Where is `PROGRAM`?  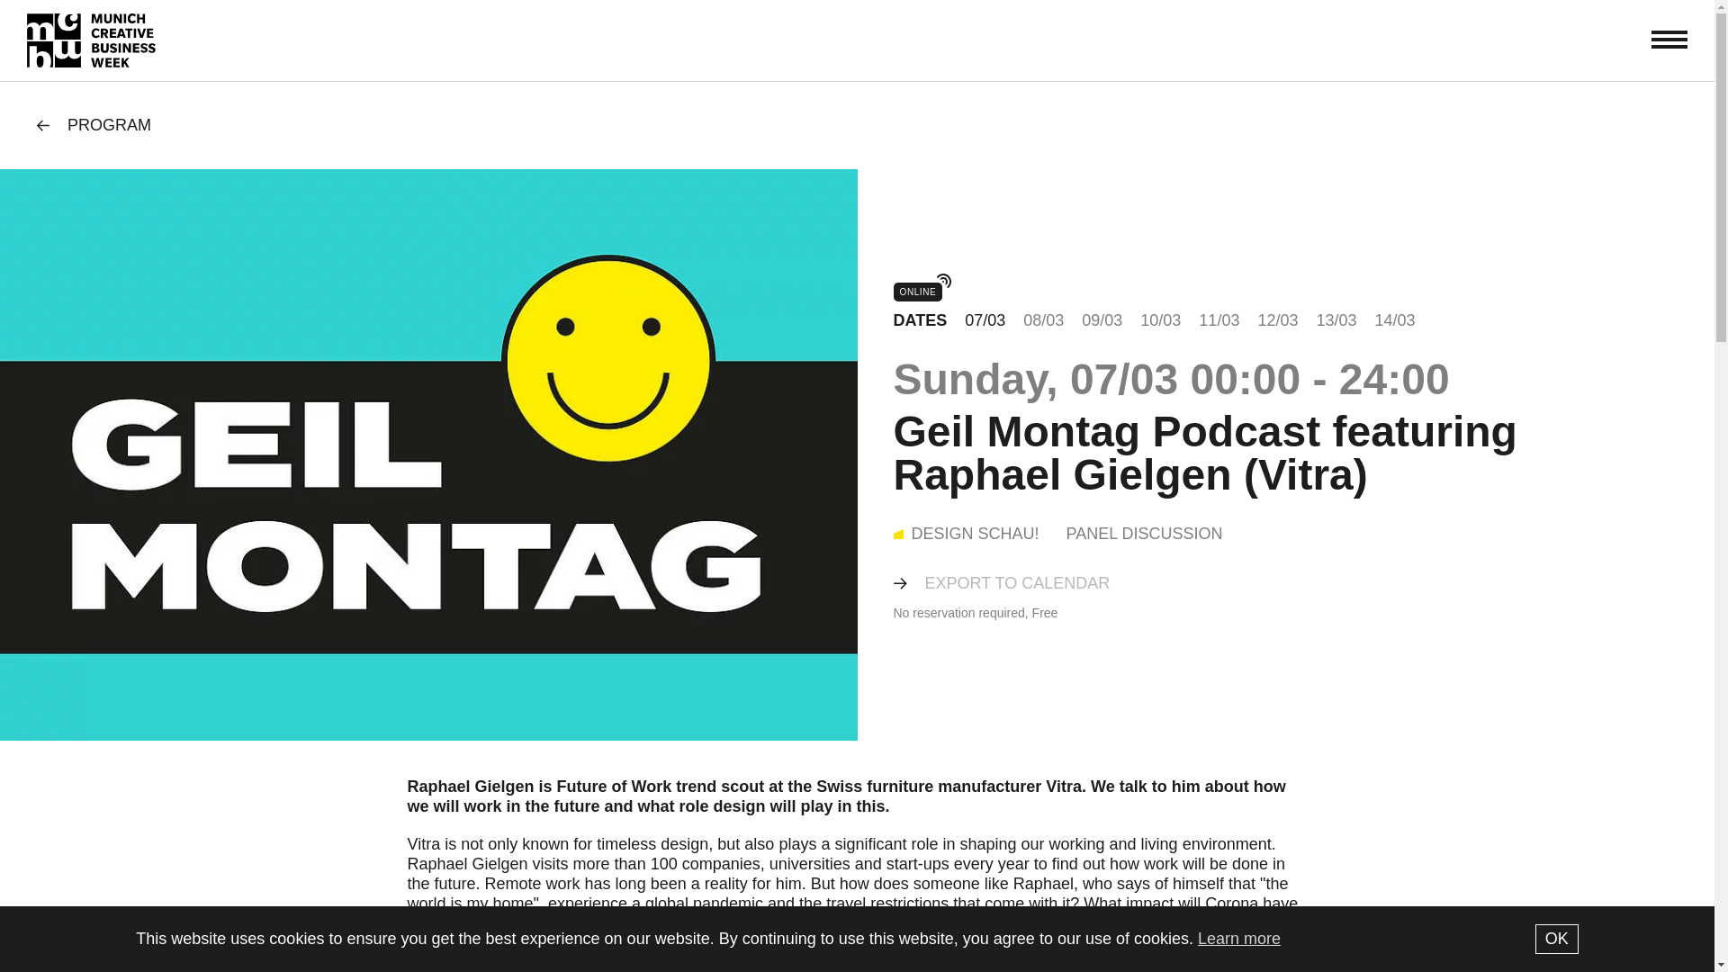 PROGRAM is located at coordinates (94, 124).